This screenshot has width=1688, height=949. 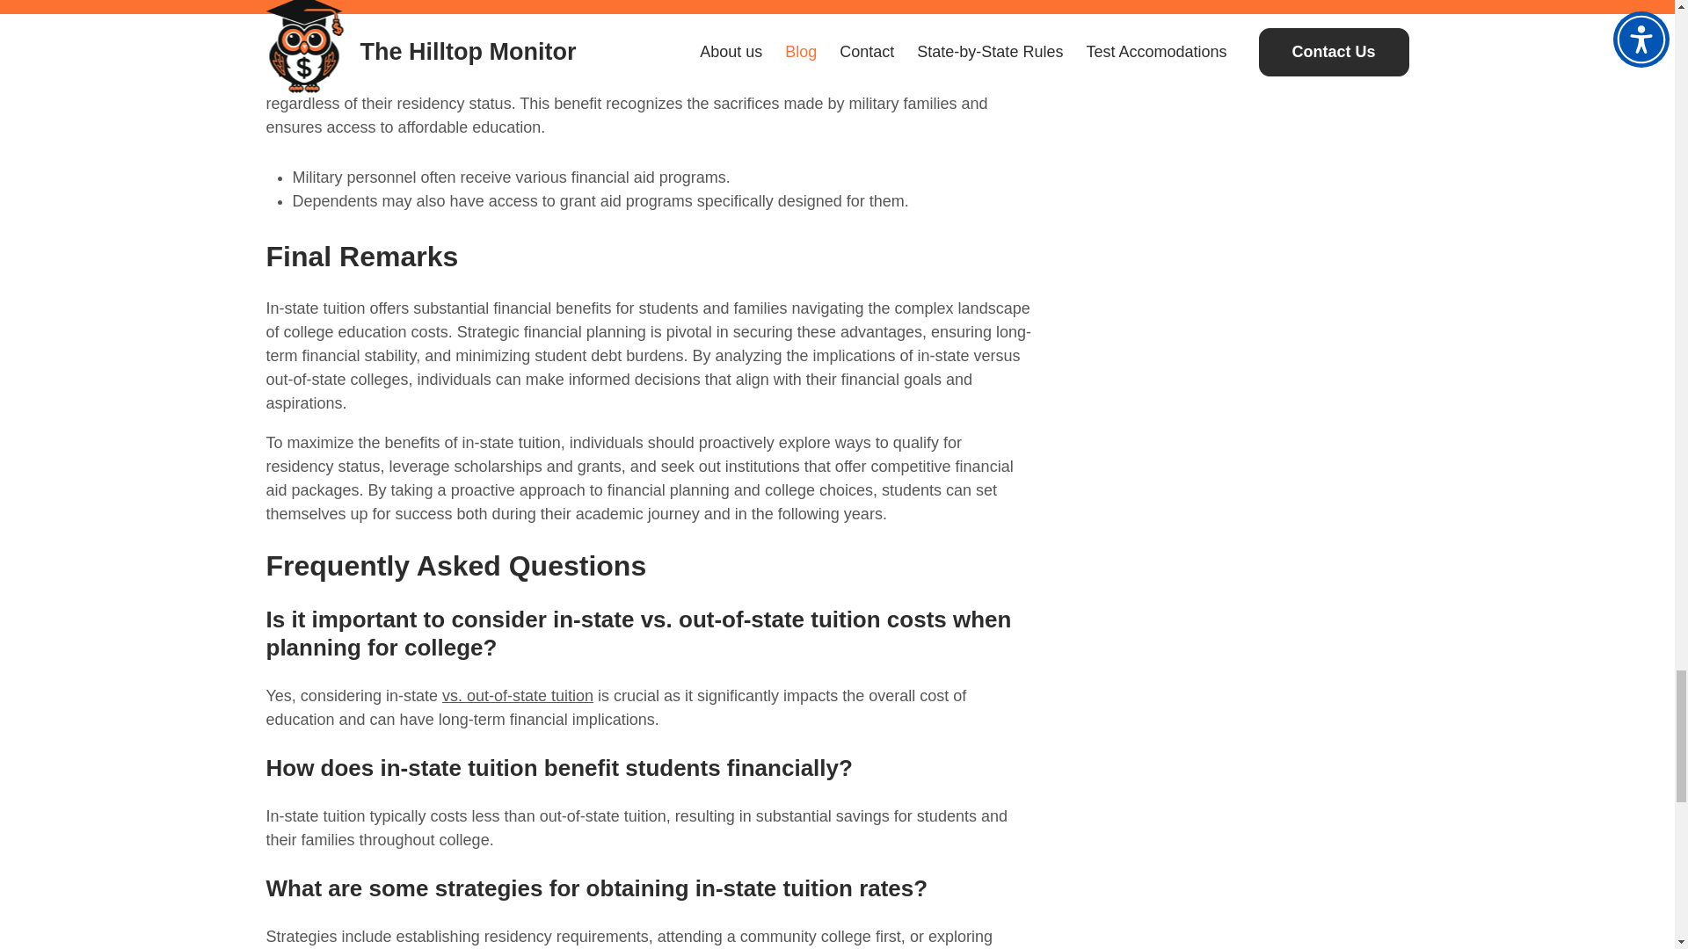 I want to click on vs. out-of-state tuition, so click(x=518, y=696).